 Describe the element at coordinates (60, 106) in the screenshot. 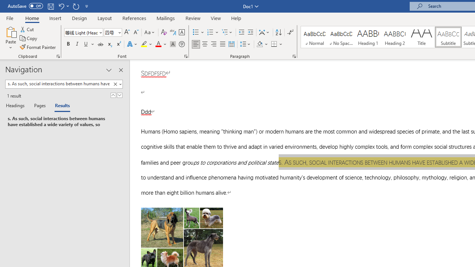

I see `Results` at that location.